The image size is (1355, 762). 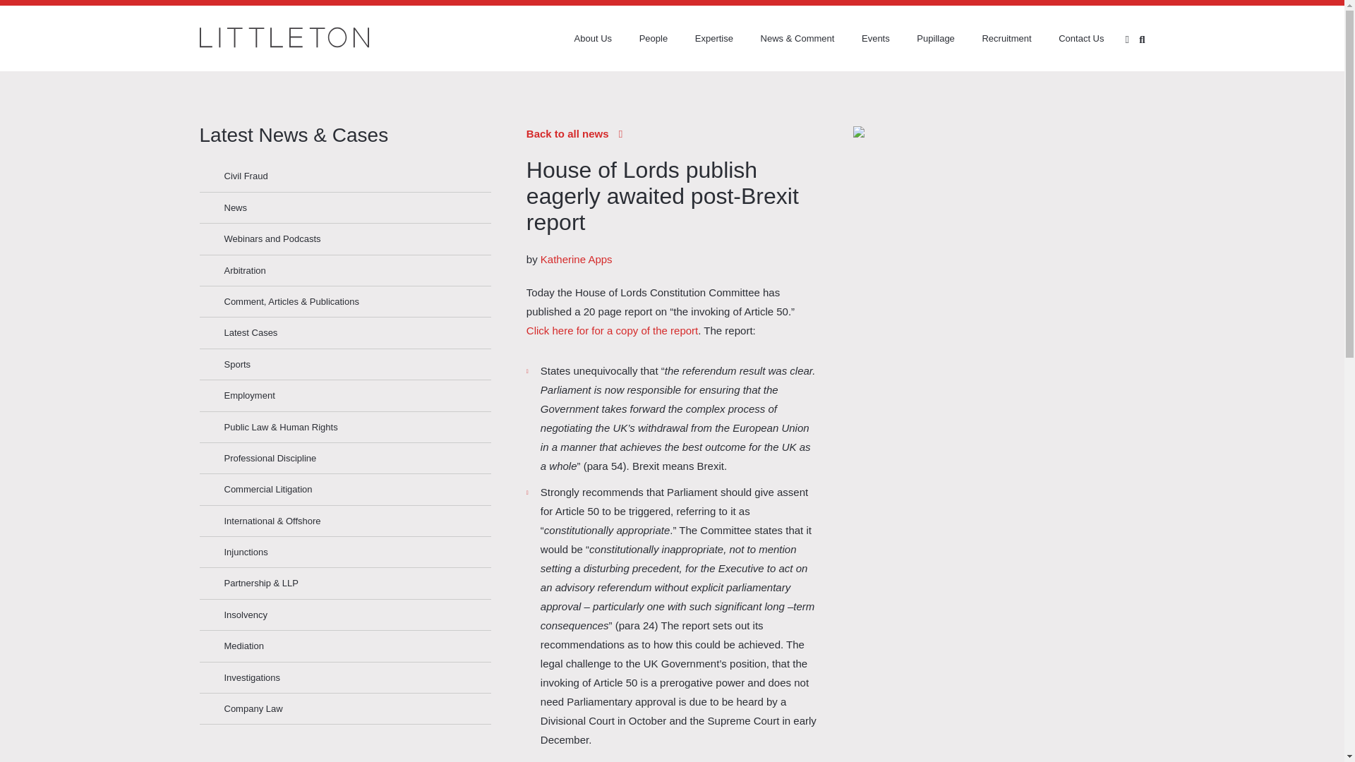 I want to click on About Us, so click(x=581, y=38).